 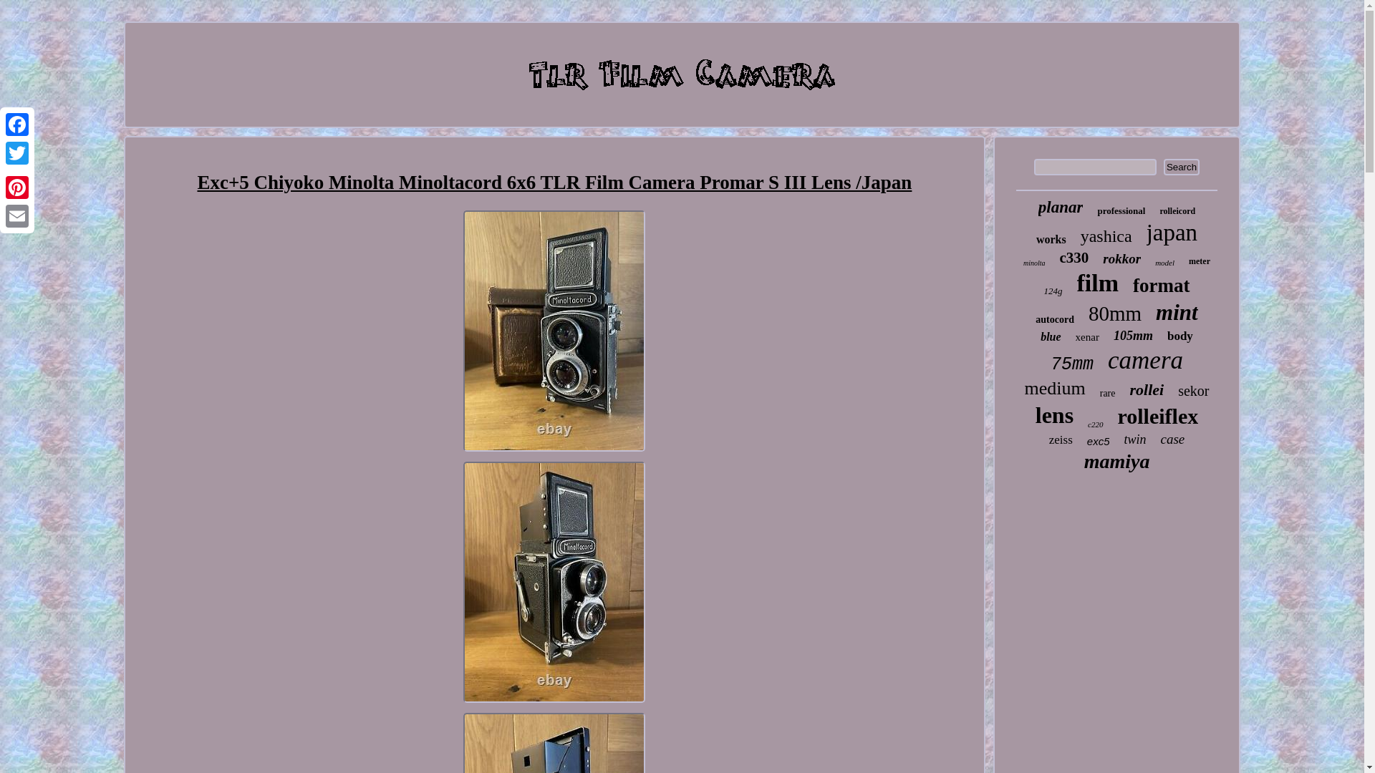 I want to click on Search, so click(x=1181, y=167).